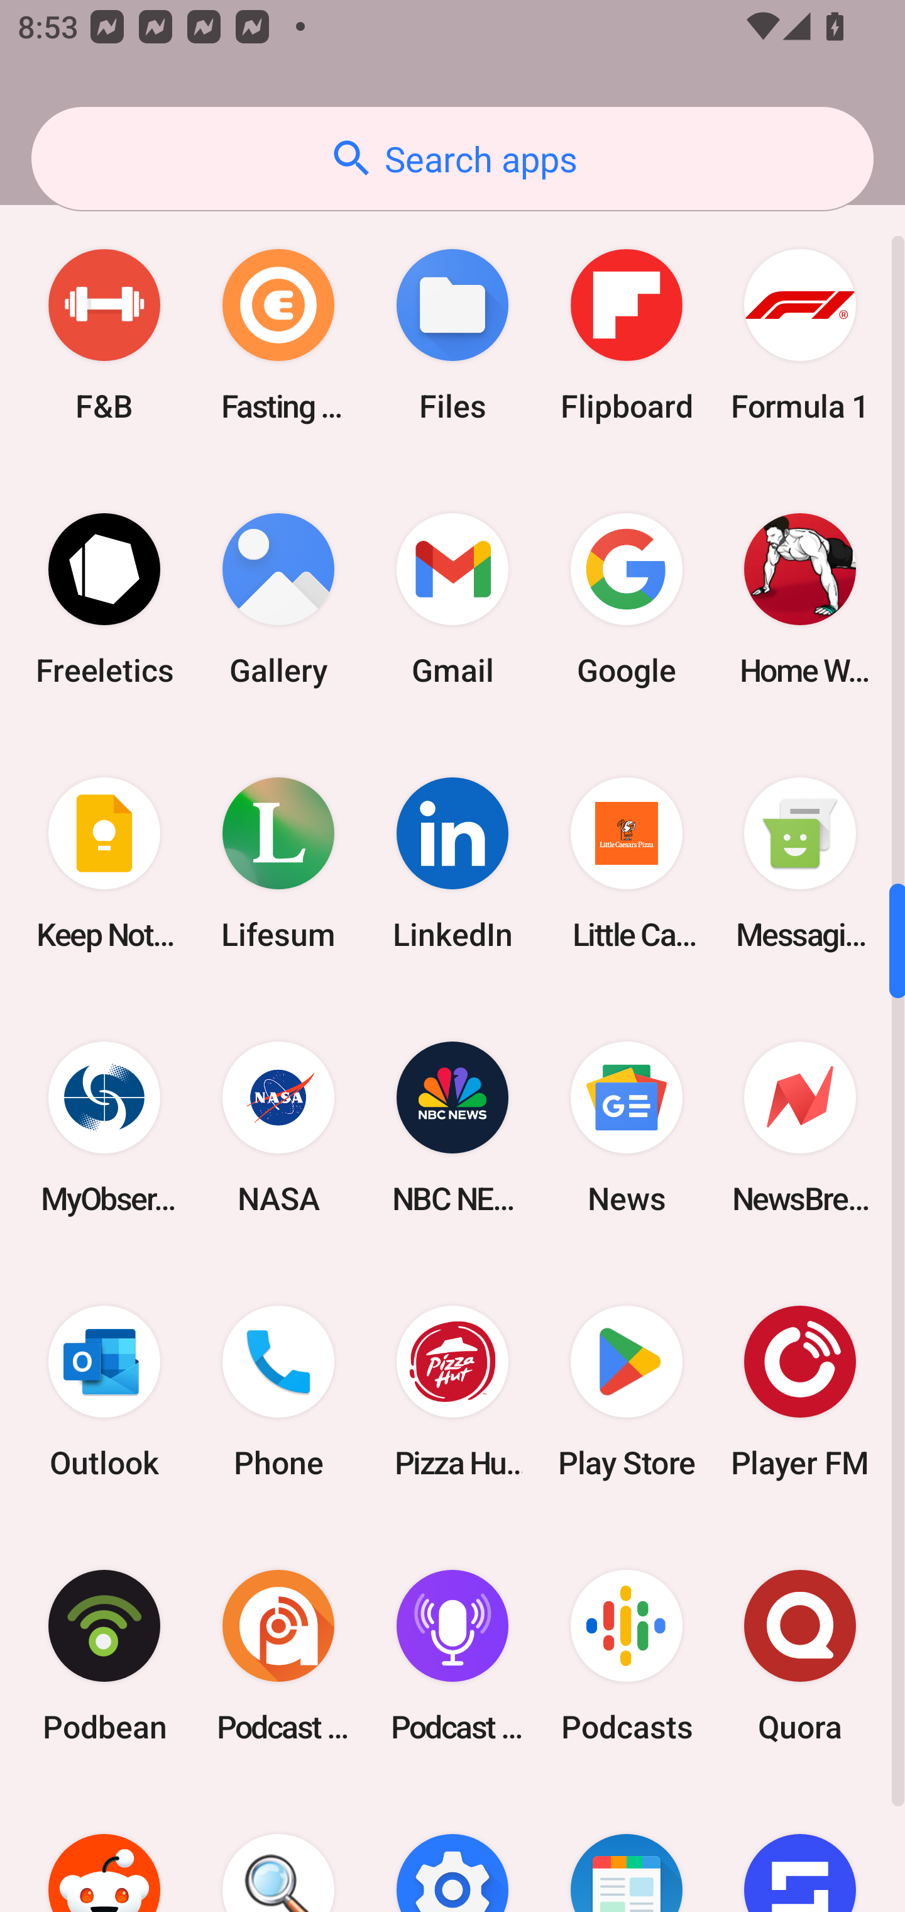 The width and height of the screenshot is (905, 1912). What do you see at coordinates (278, 599) in the screenshot?
I see `Gallery` at bounding box center [278, 599].